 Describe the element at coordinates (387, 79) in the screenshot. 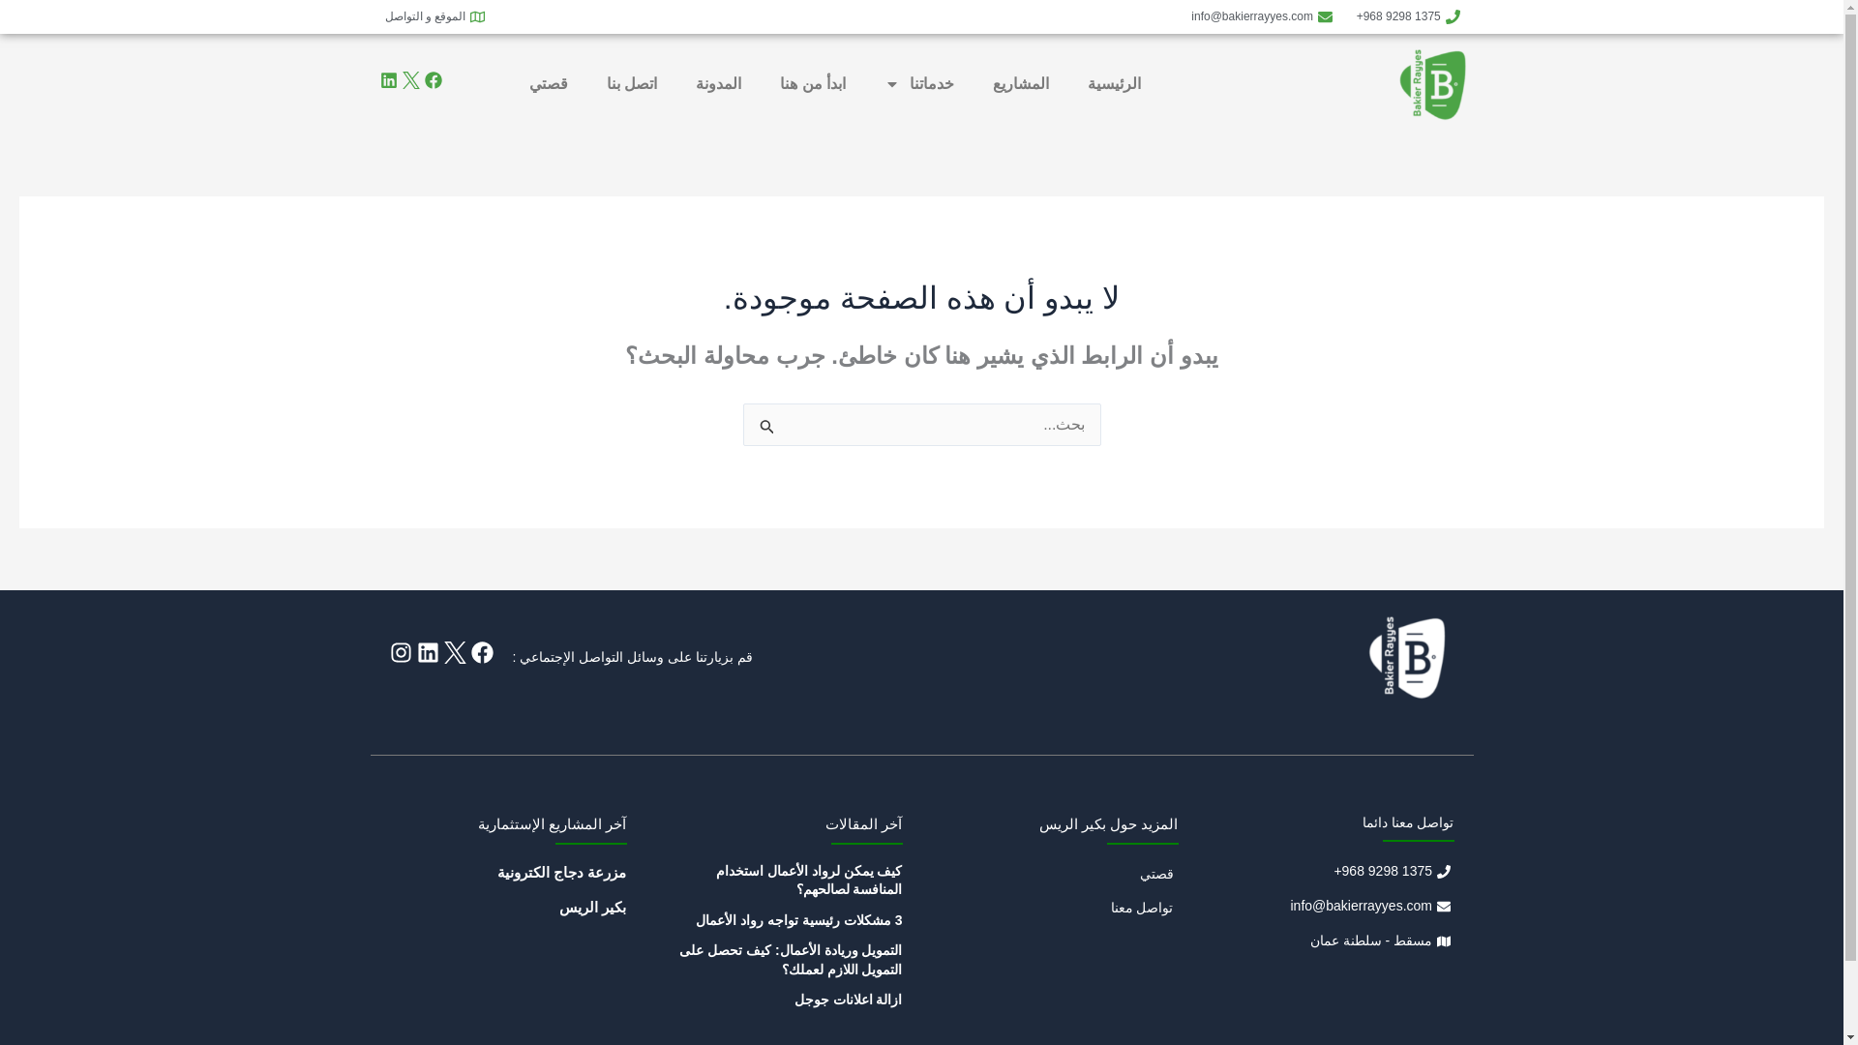

I see `Linkedin` at that location.